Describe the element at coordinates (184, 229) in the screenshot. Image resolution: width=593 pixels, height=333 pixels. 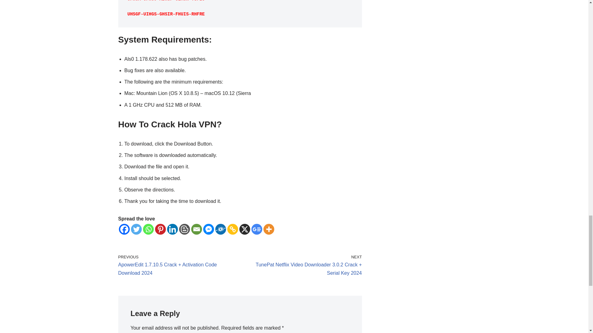
I see `Blogger Post` at that location.